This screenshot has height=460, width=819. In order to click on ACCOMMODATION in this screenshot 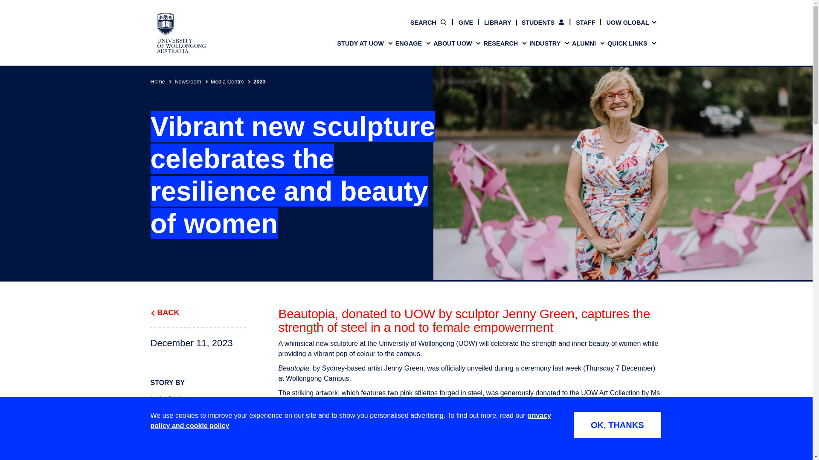, I will do `click(342, 15)`.